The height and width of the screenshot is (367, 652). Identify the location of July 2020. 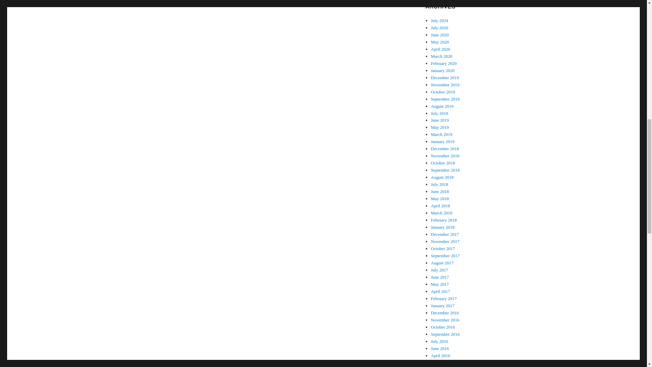
(439, 28).